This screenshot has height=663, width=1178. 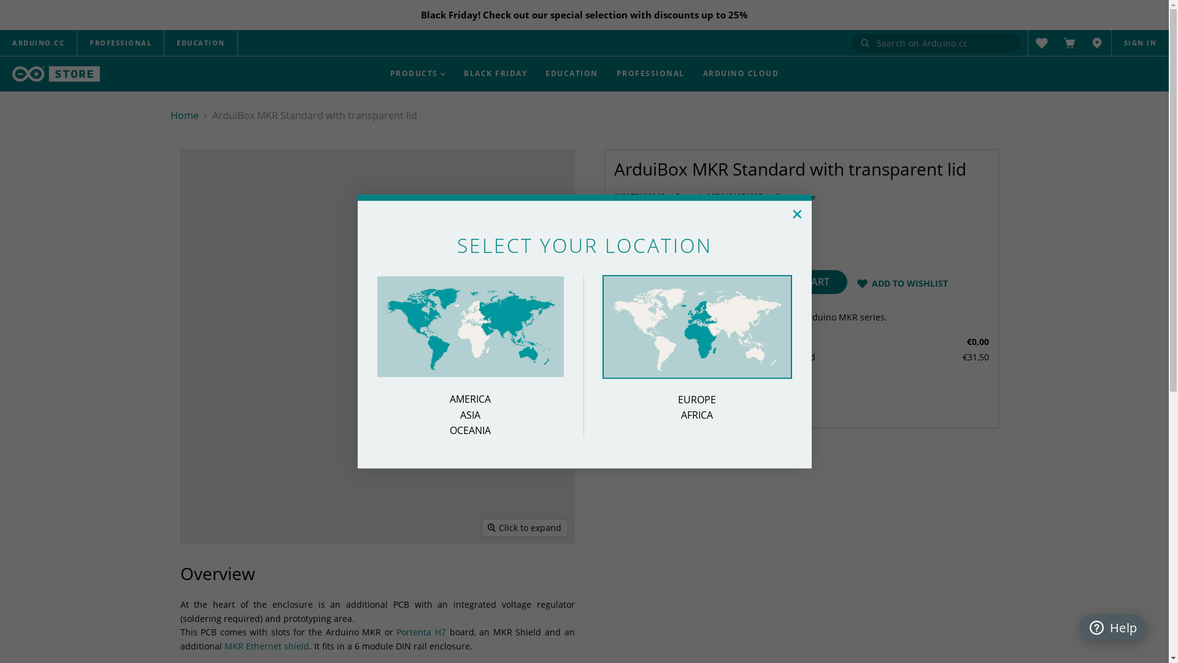 What do you see at coordinates (496, 74) in the screenshot?
I see `BLACK FRIDAY` at bounding box center [496, 74].